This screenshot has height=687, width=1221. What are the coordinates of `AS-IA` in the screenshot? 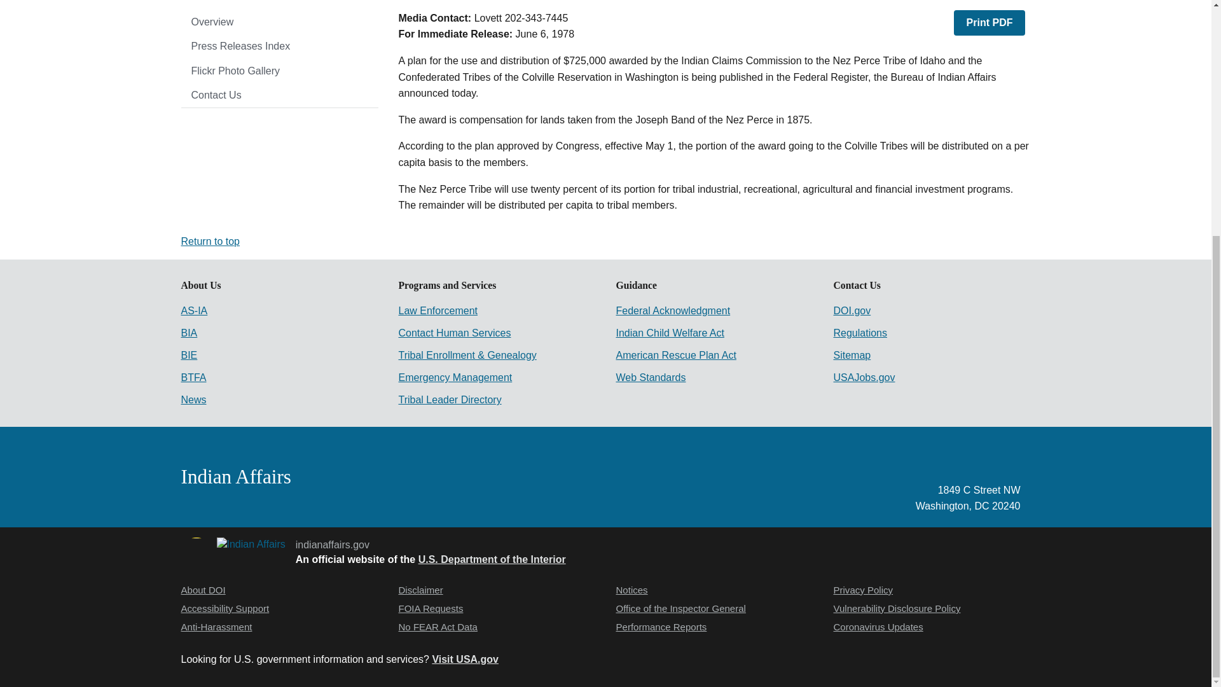 It's located at (194, 310).